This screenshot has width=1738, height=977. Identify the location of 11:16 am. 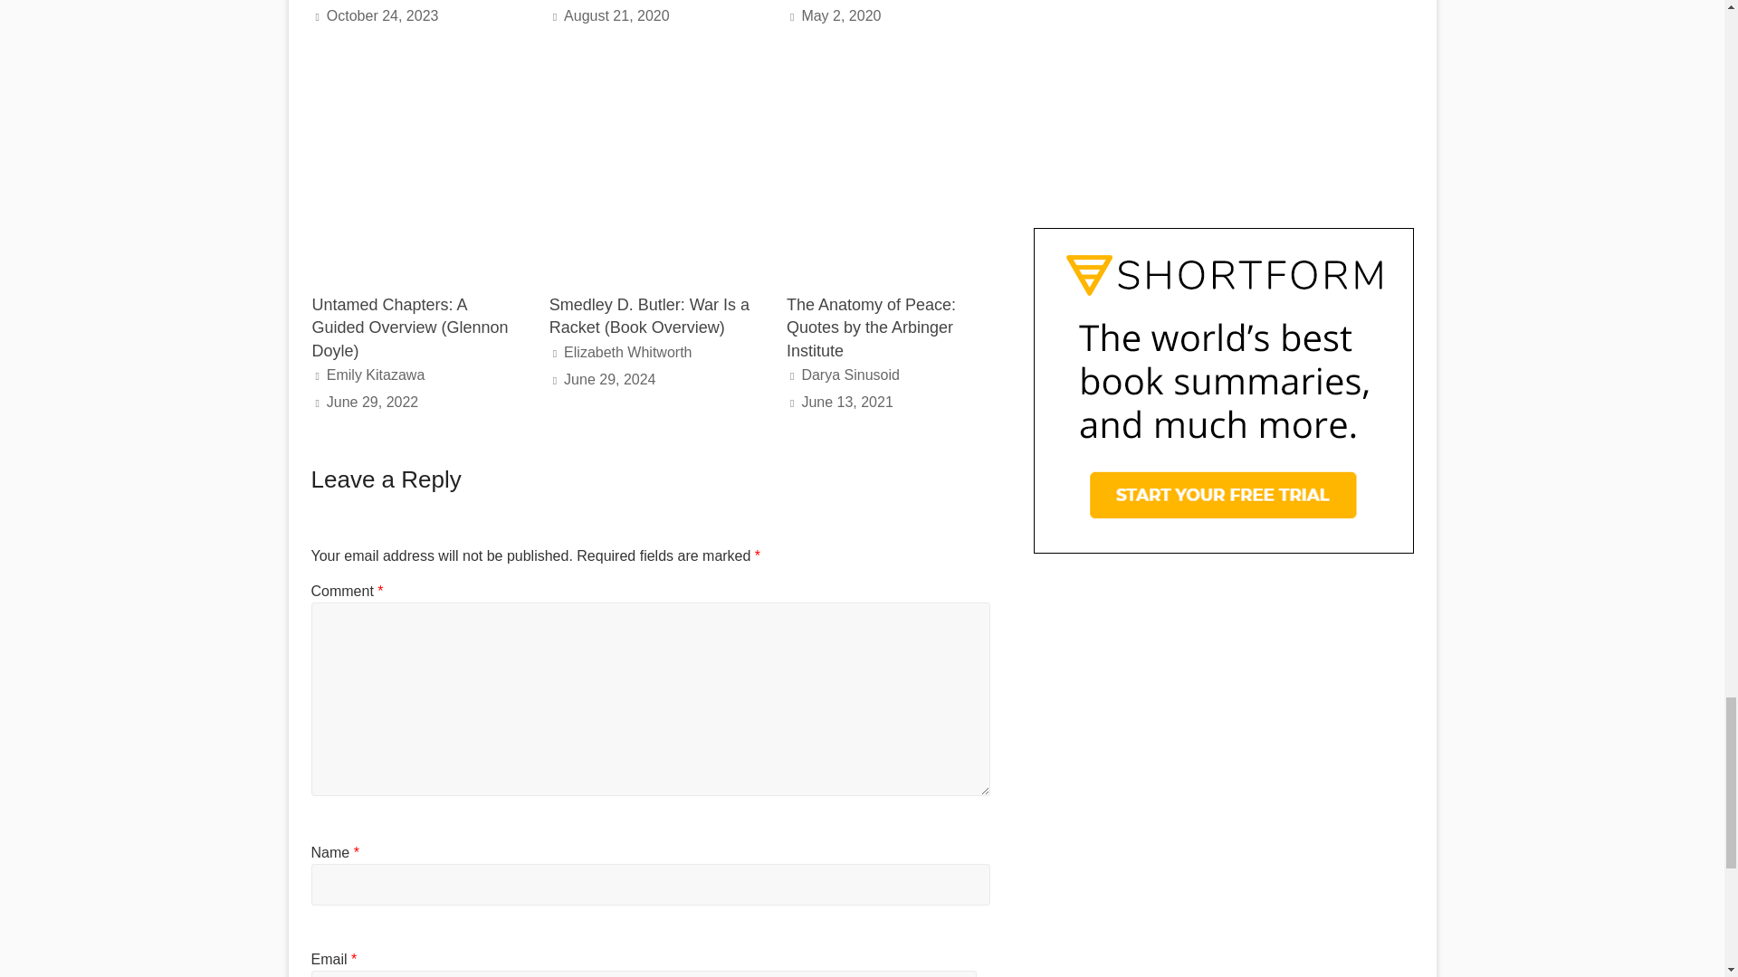
(841, 14).